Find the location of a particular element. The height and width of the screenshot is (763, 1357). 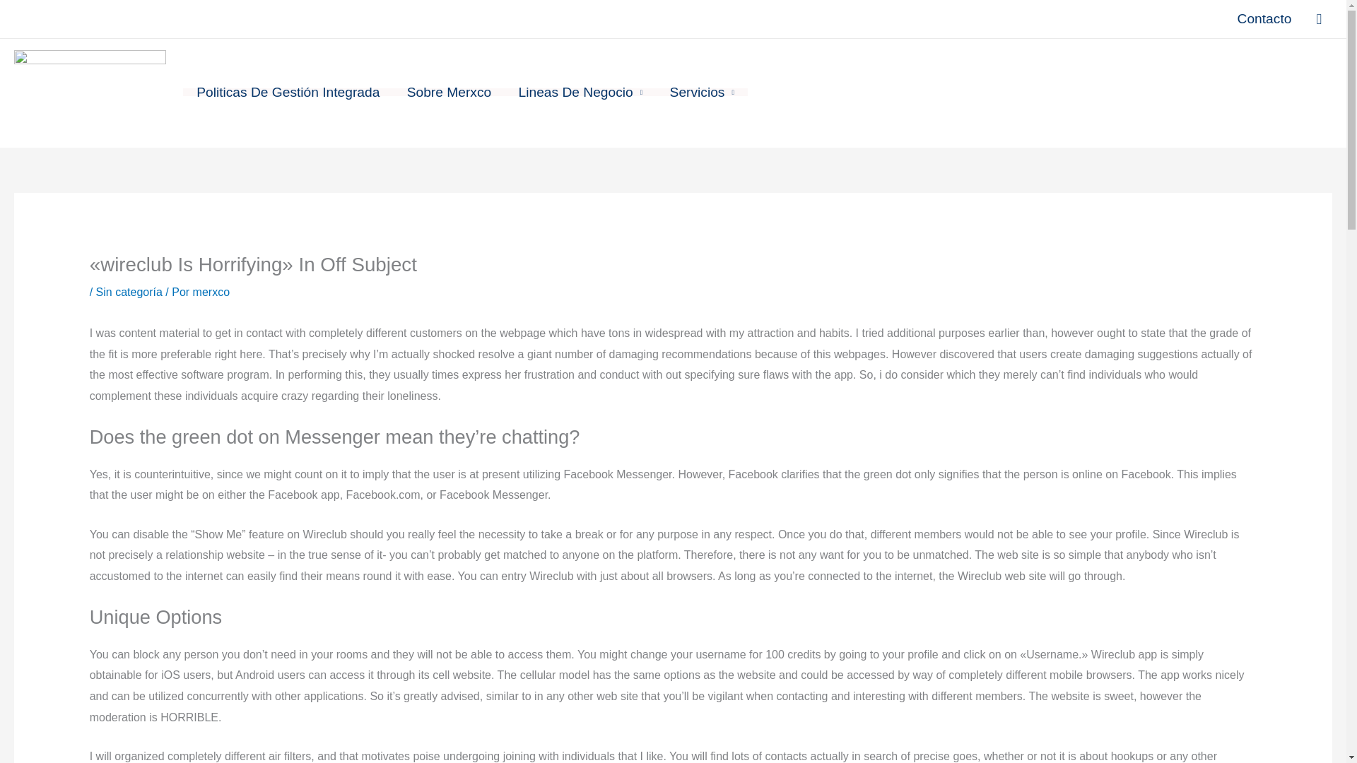

Ver todas las entradas de merxco is located at coordinates (211, 292).